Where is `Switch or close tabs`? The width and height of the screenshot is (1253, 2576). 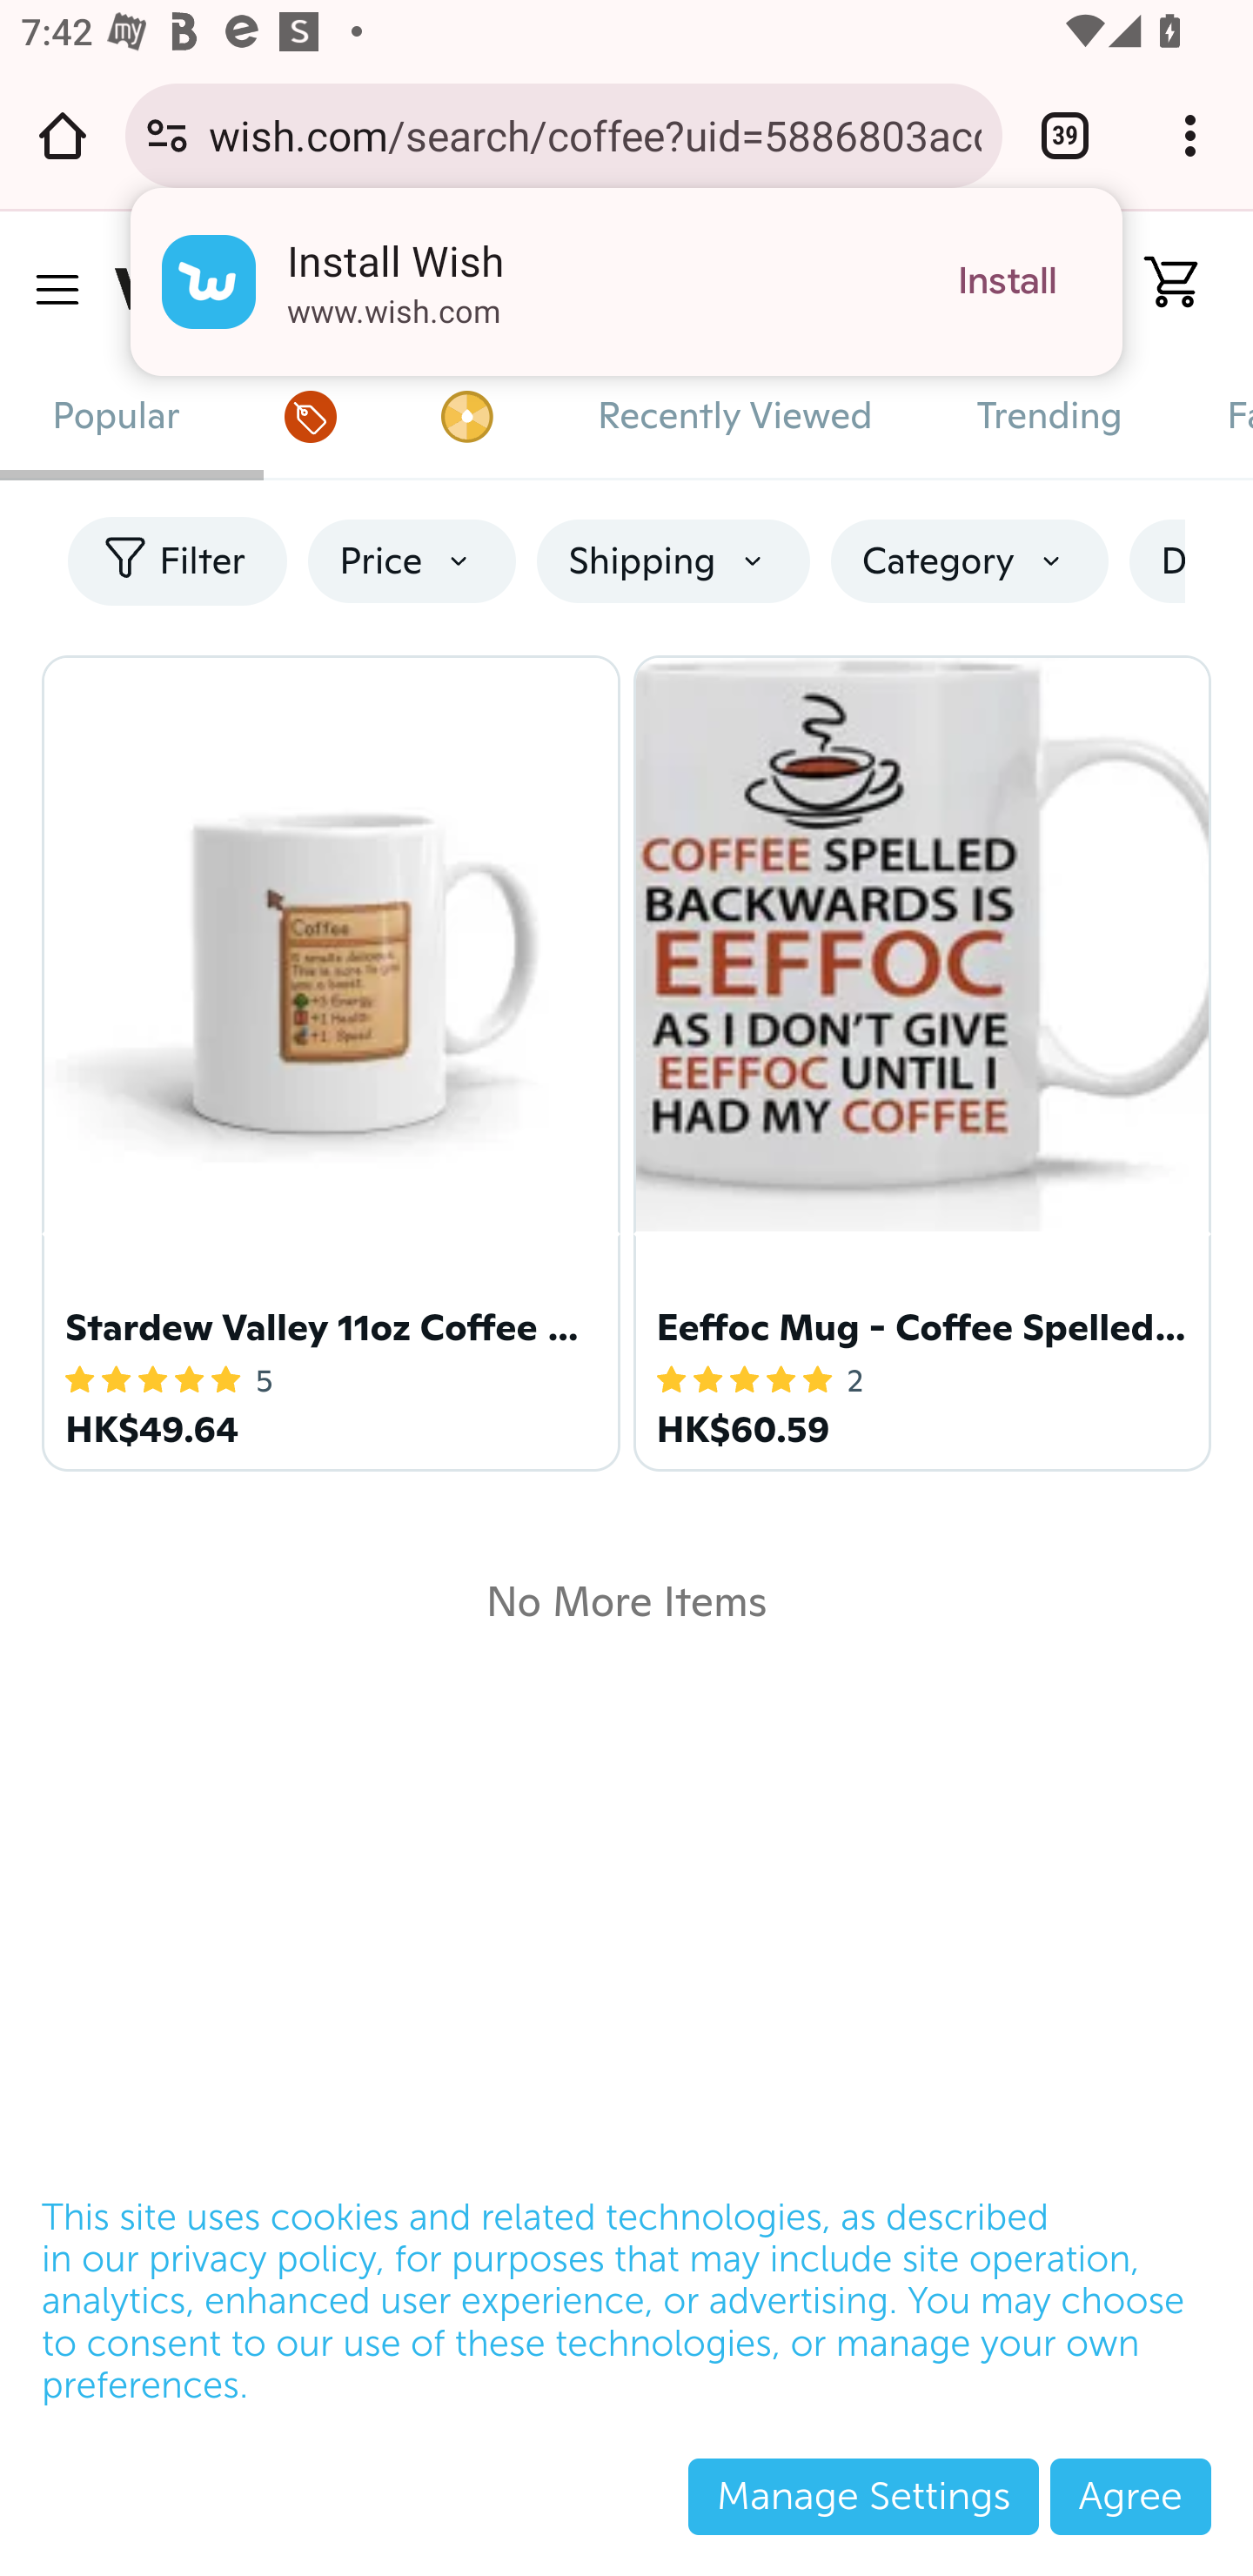
Switch or close tabs is located at coordinates (1065, 135).